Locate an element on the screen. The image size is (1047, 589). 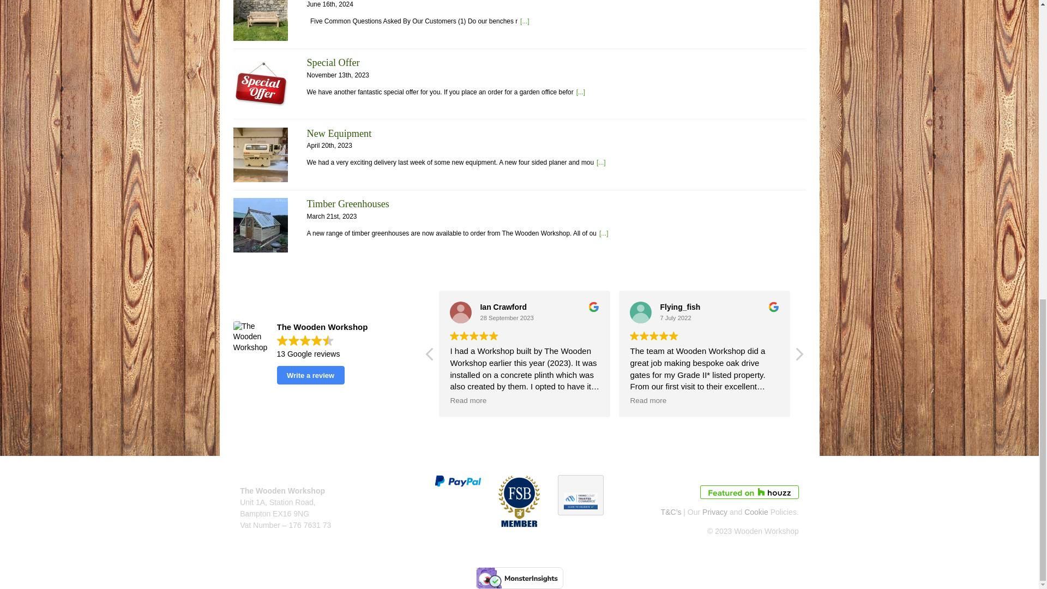
Timber Greenhouses is located at coordinates (603, 233).